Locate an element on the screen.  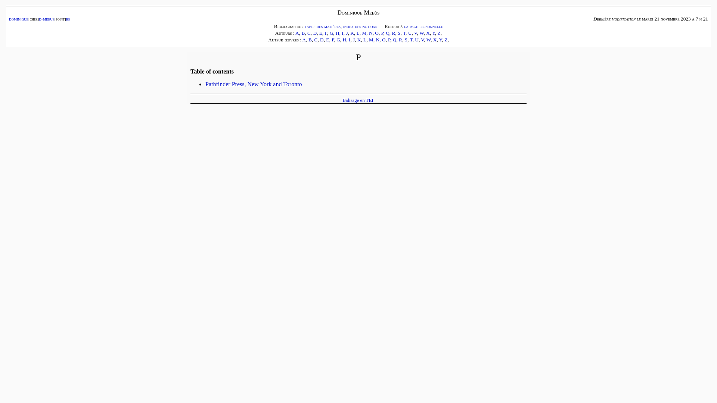
W is located at coordinates (421, 33).